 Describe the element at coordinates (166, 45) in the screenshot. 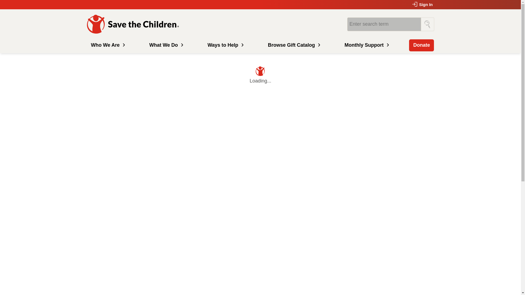

I see `What We Do` at that location.